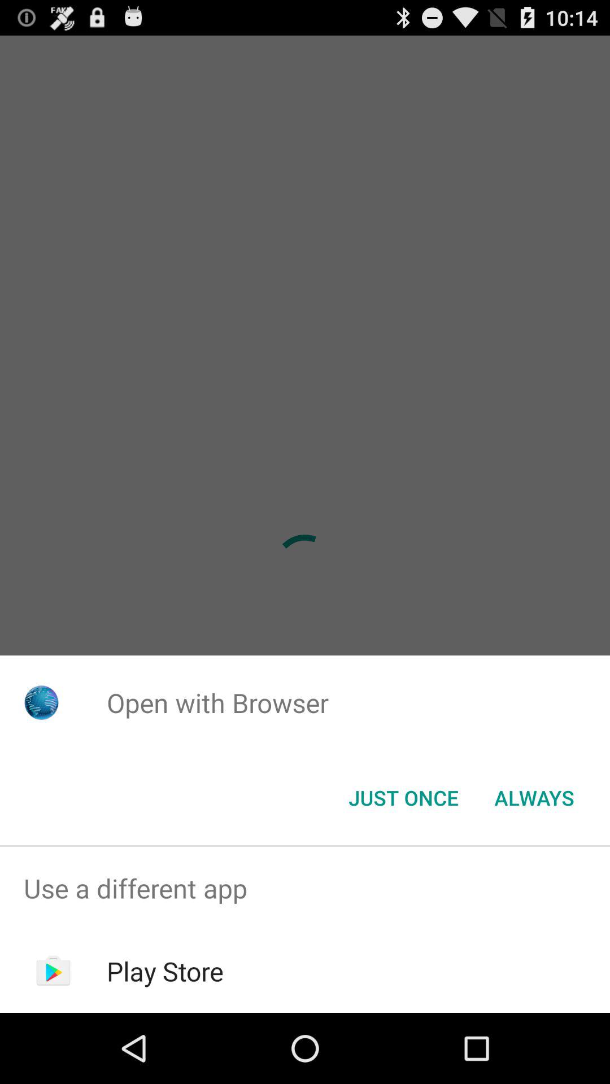  Describe the element at coordinates (403, 798) in the screenshot. I see `scroll until just once` at that location.